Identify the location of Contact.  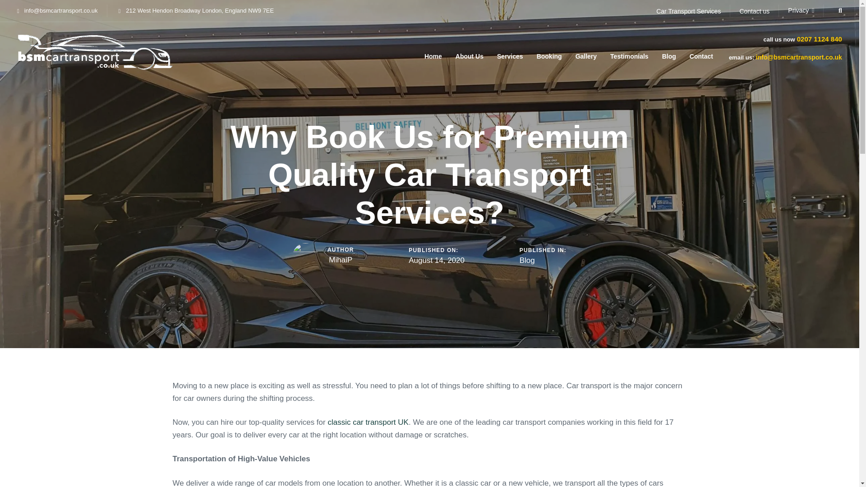
(701, 52).